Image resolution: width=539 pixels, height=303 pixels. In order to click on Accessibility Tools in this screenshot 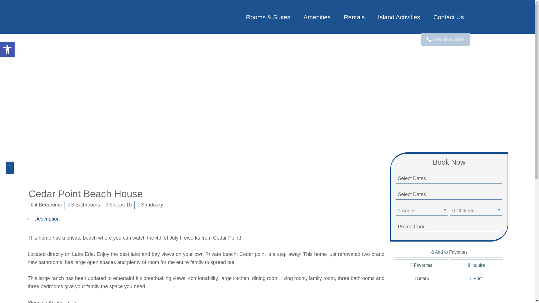, I will do `click(7, 49)`.